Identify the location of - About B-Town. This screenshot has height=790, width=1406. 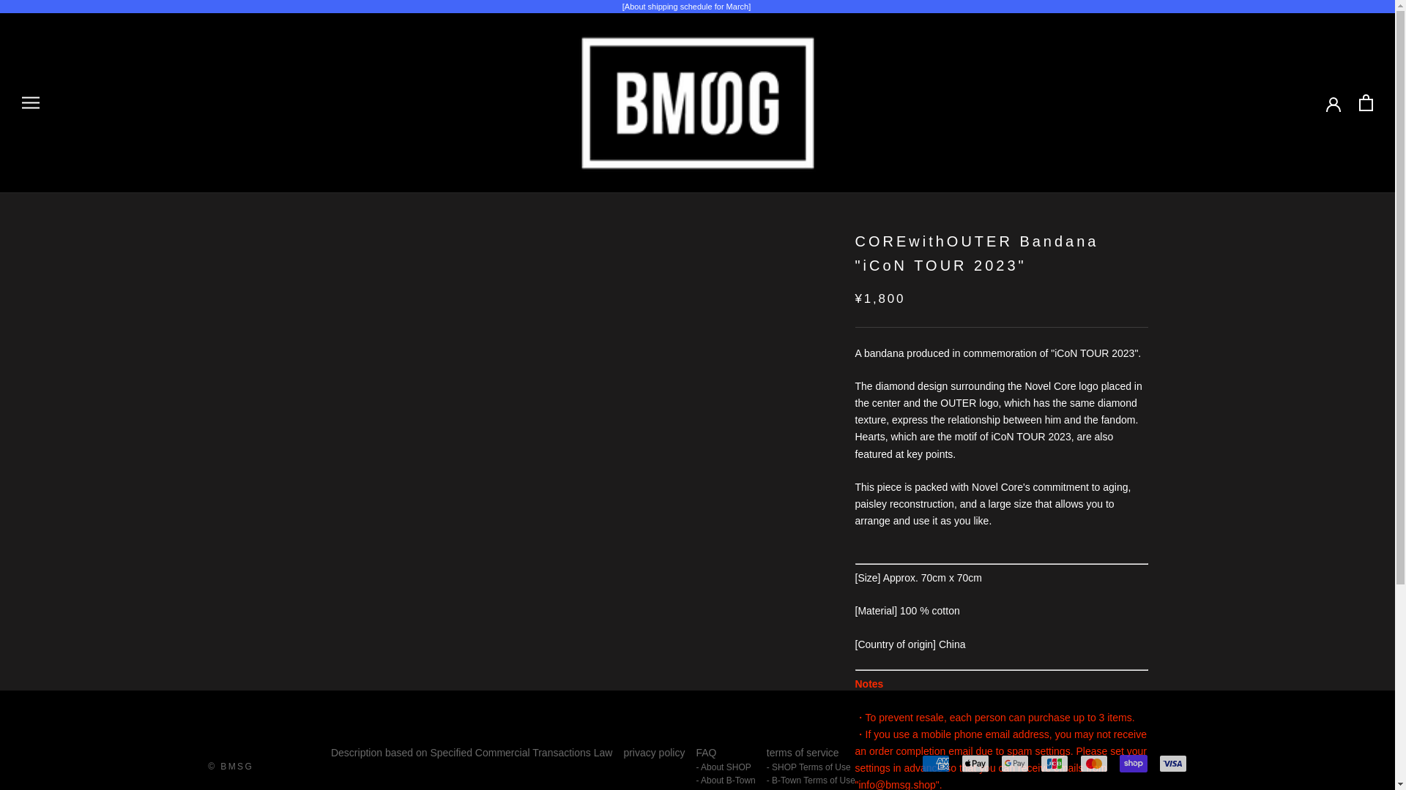
(725, 780).